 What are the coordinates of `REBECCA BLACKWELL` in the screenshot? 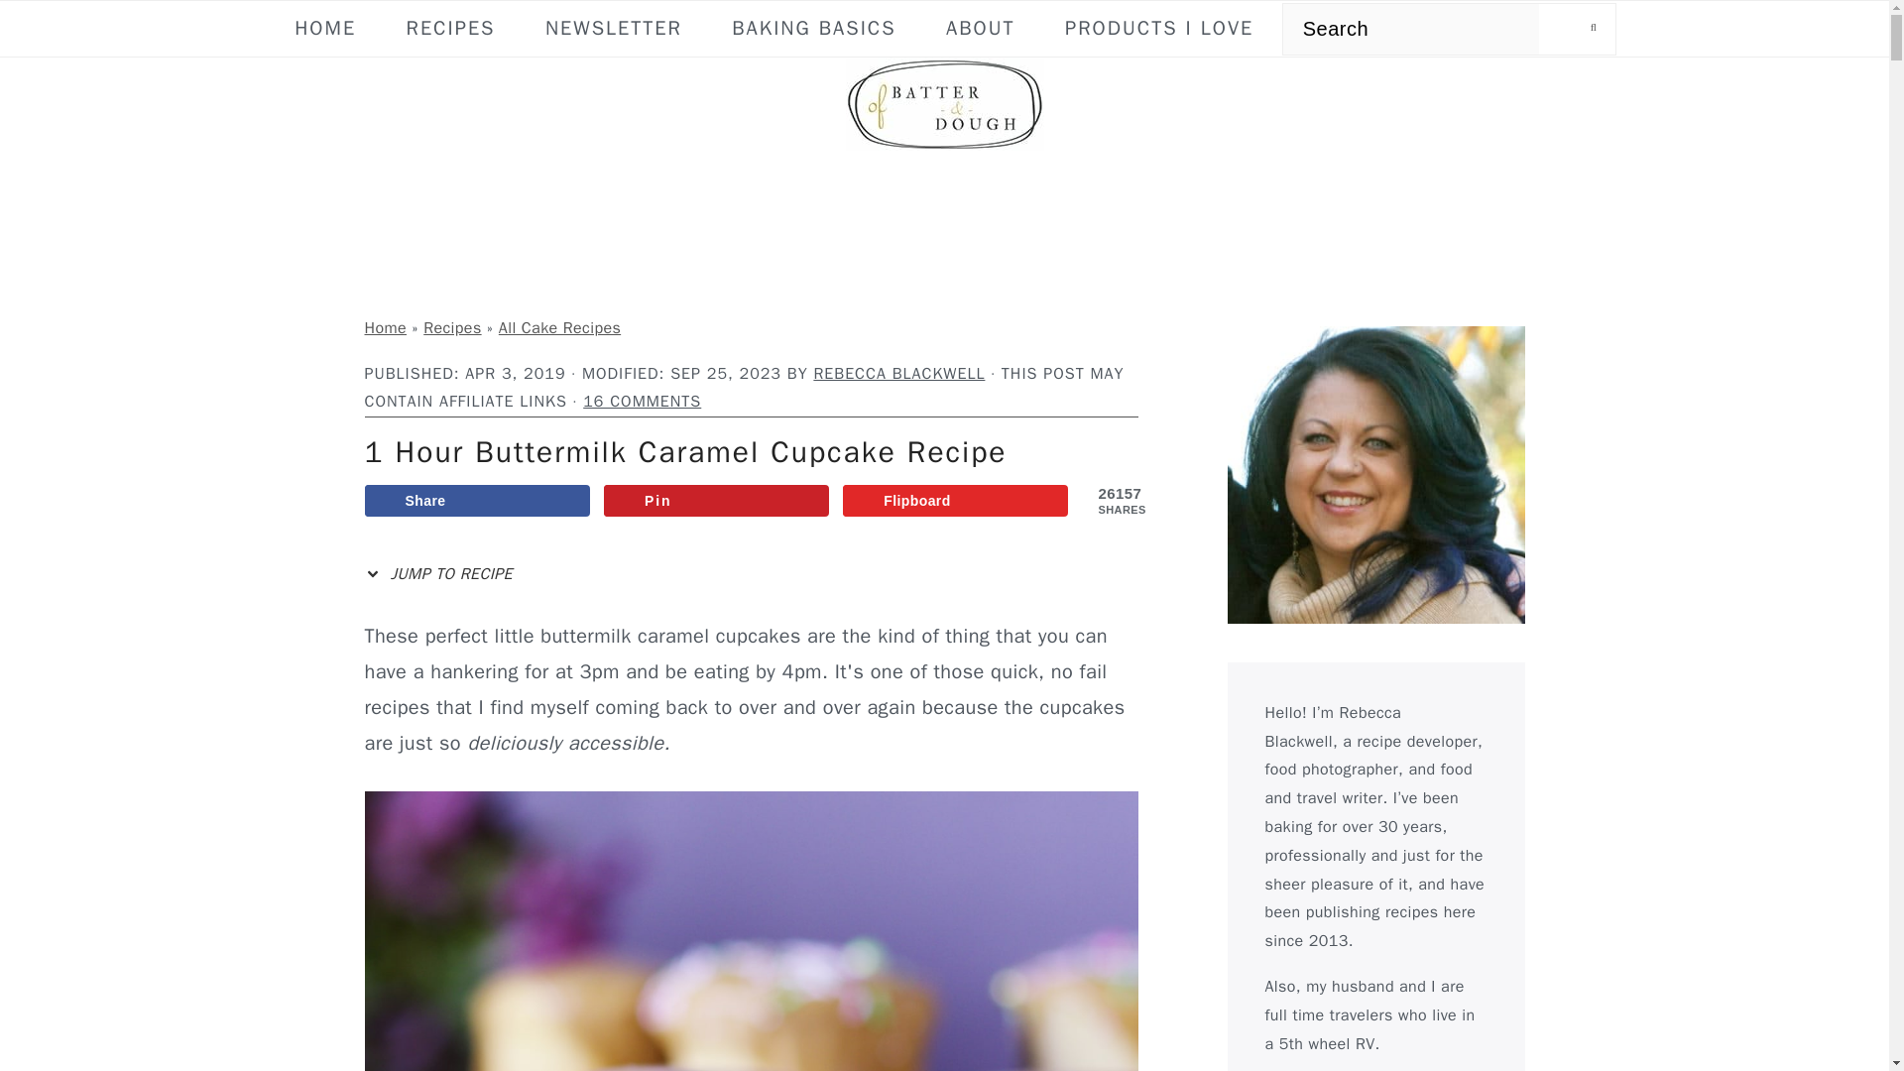 It's located at (898, 373).